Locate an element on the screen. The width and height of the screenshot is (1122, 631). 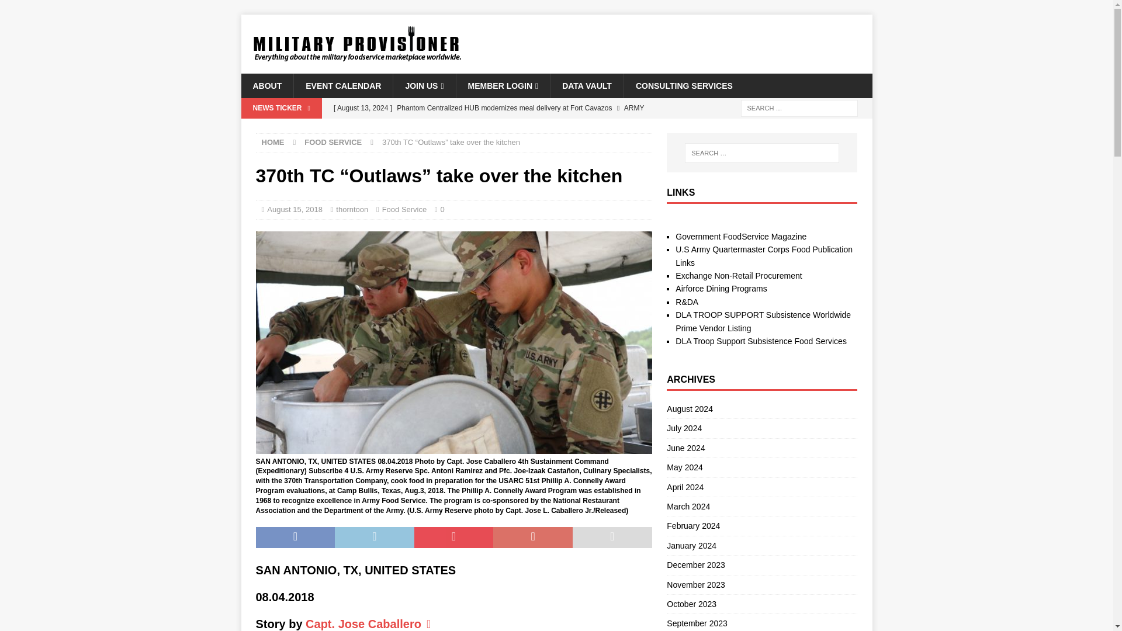
ABOUT is located at coordinates (266, 86).